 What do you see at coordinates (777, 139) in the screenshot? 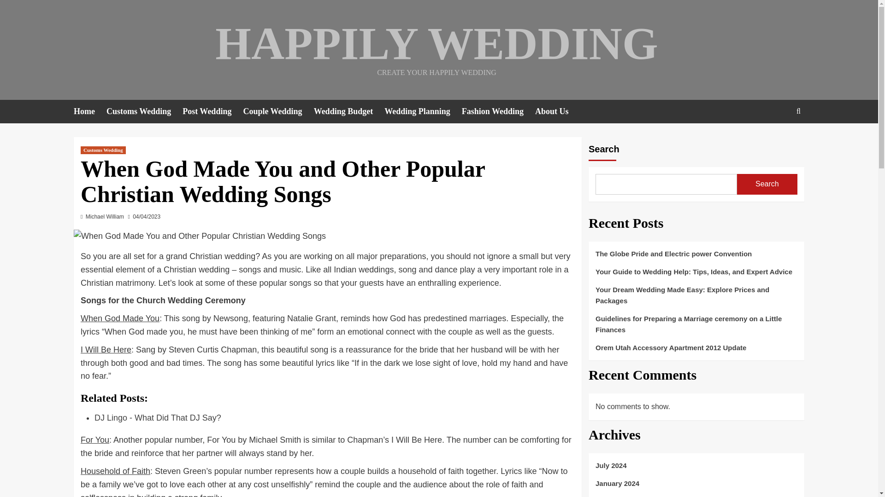
I see `Search` at bounding box center [777, 139].